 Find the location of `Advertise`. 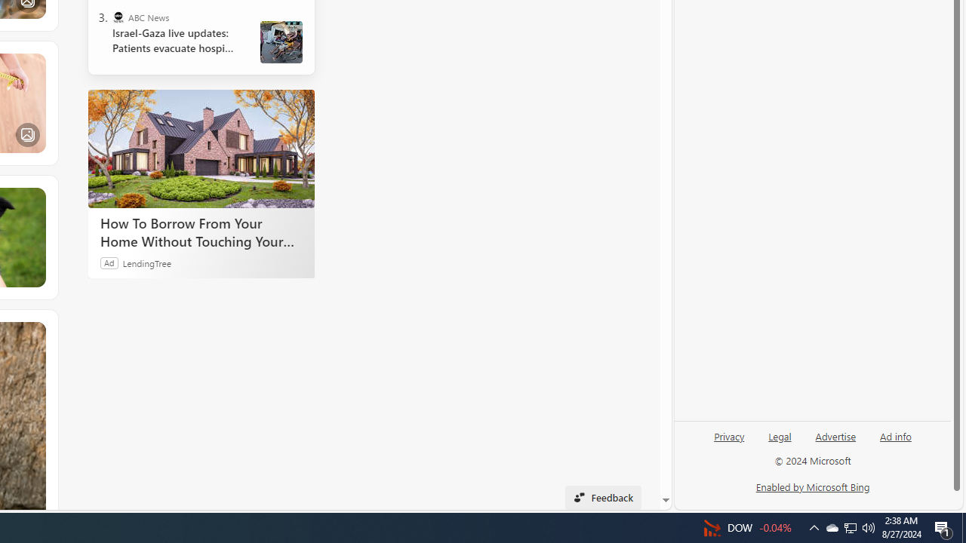

Advertise is located at coordinates (836, 435).